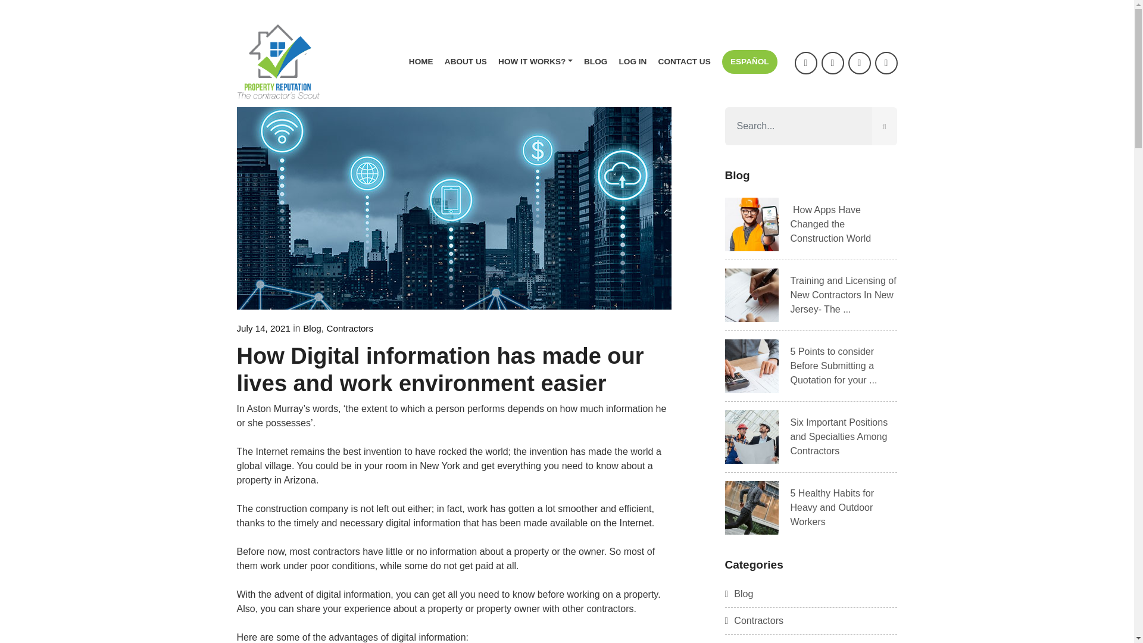 The height and width of the screenshot is (643, 1143). Describe the element at coordinates (349, 329) in the screenshot. I see `Contractors` at that location.